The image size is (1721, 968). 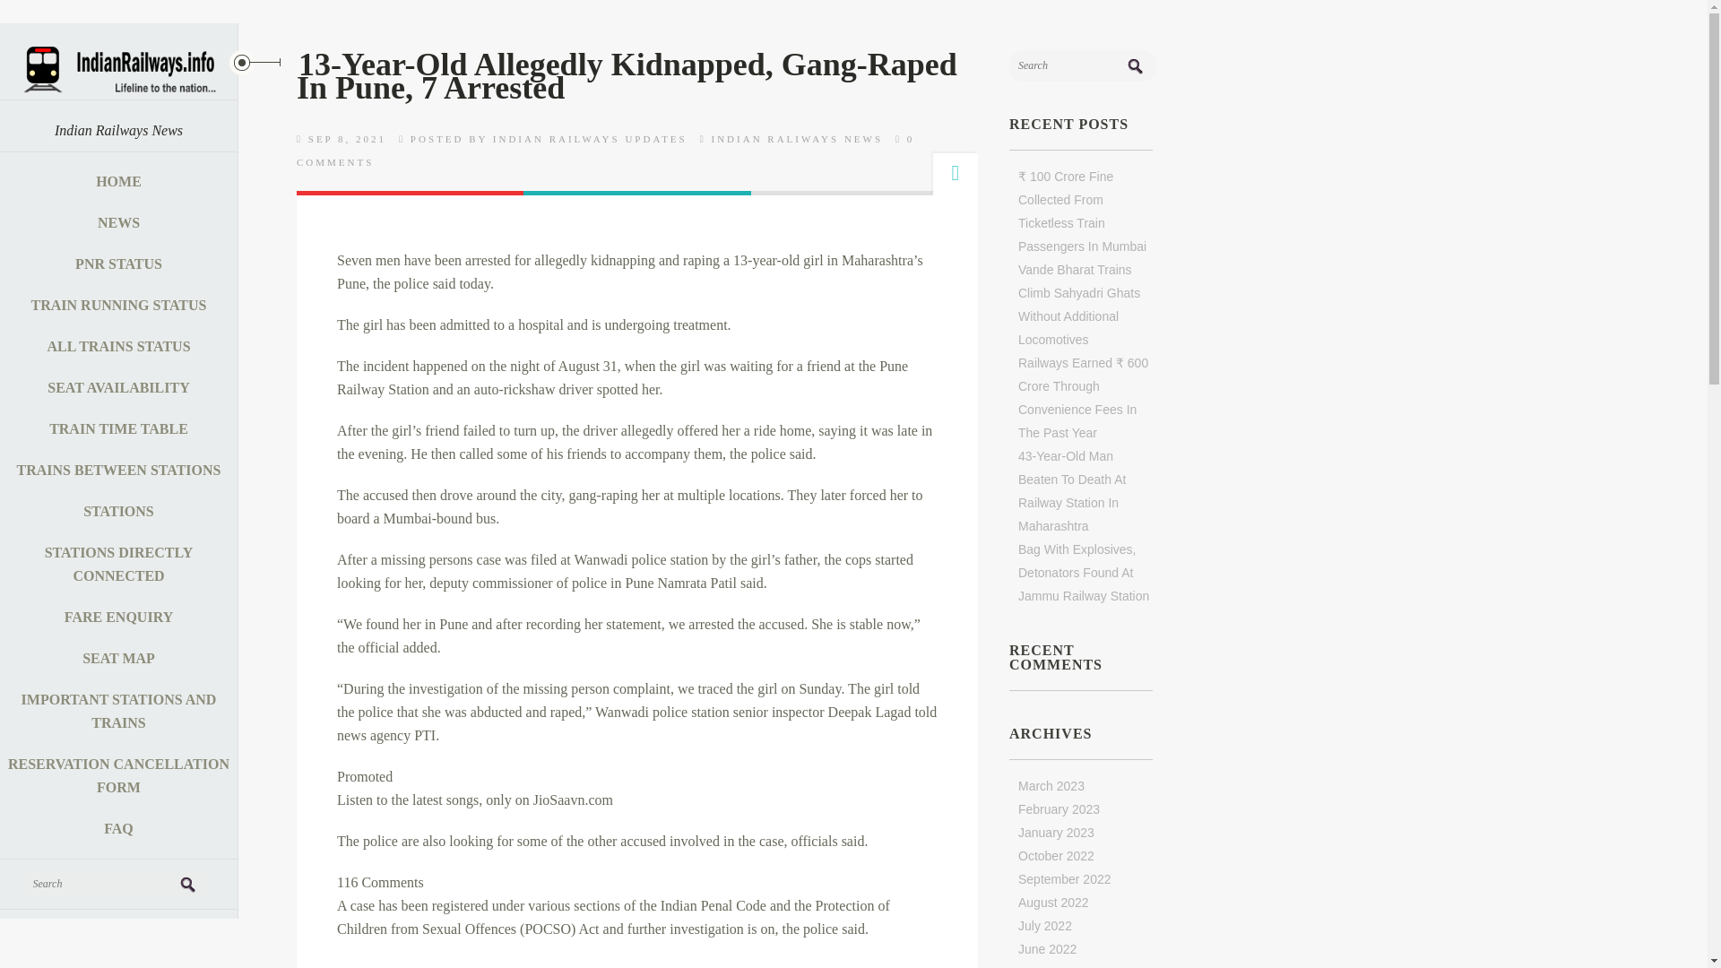 I want to click on 0 COMMENTS, so click(x=604, y=151).